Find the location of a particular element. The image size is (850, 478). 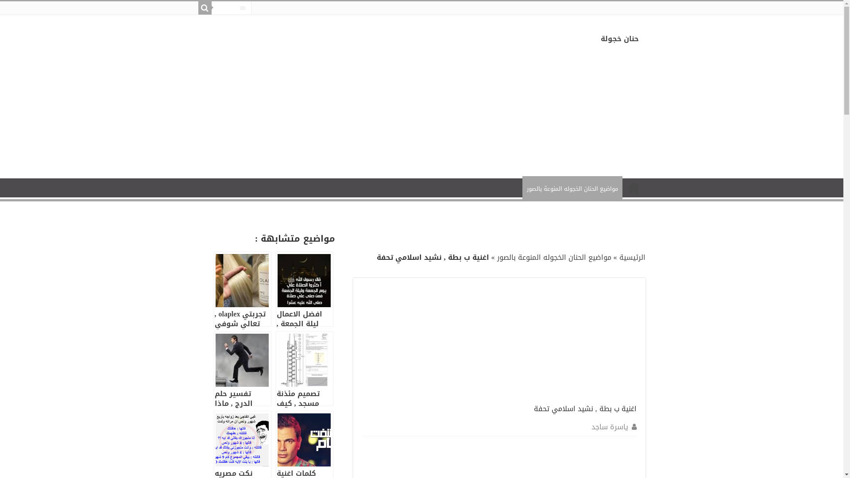

Advertisement is located at coordinates (578, 116).